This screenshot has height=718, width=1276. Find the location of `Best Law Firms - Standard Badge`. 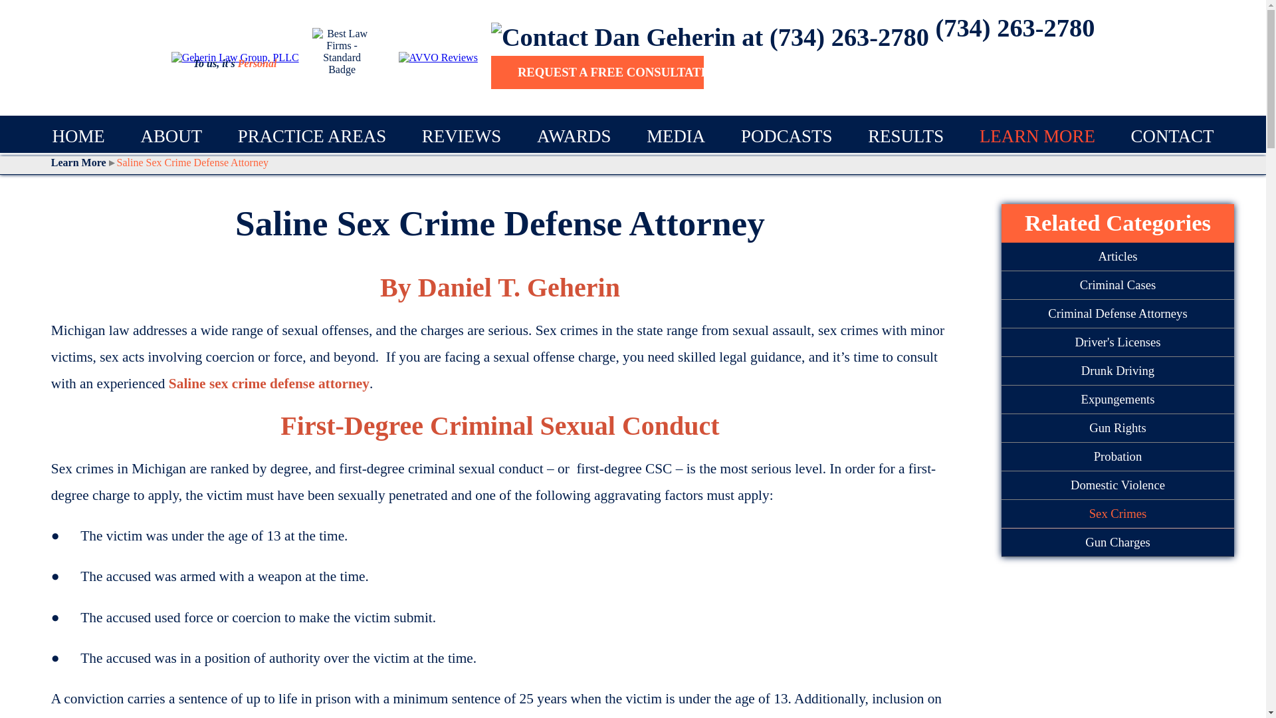

Best Law Firms - Standard Badge is located at coordinates (342, 57).